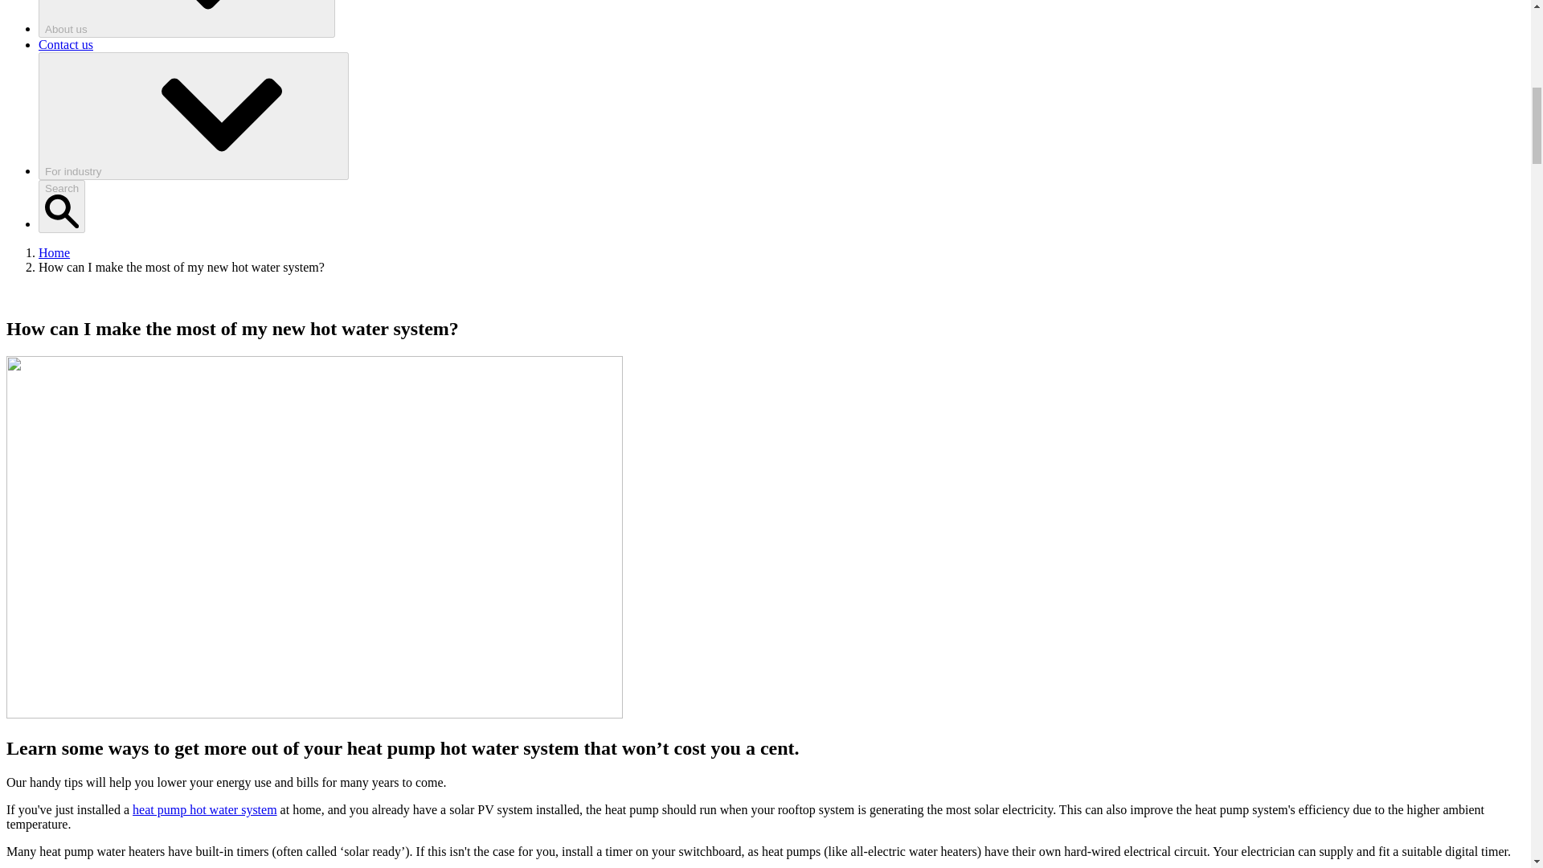 Image resolution: width=1543 pixels, height=868 pixels. What do you see at coordinates (205, 810) in the screenshot?
I see `Solar hot water rebate` at bounding box center [205, 810].